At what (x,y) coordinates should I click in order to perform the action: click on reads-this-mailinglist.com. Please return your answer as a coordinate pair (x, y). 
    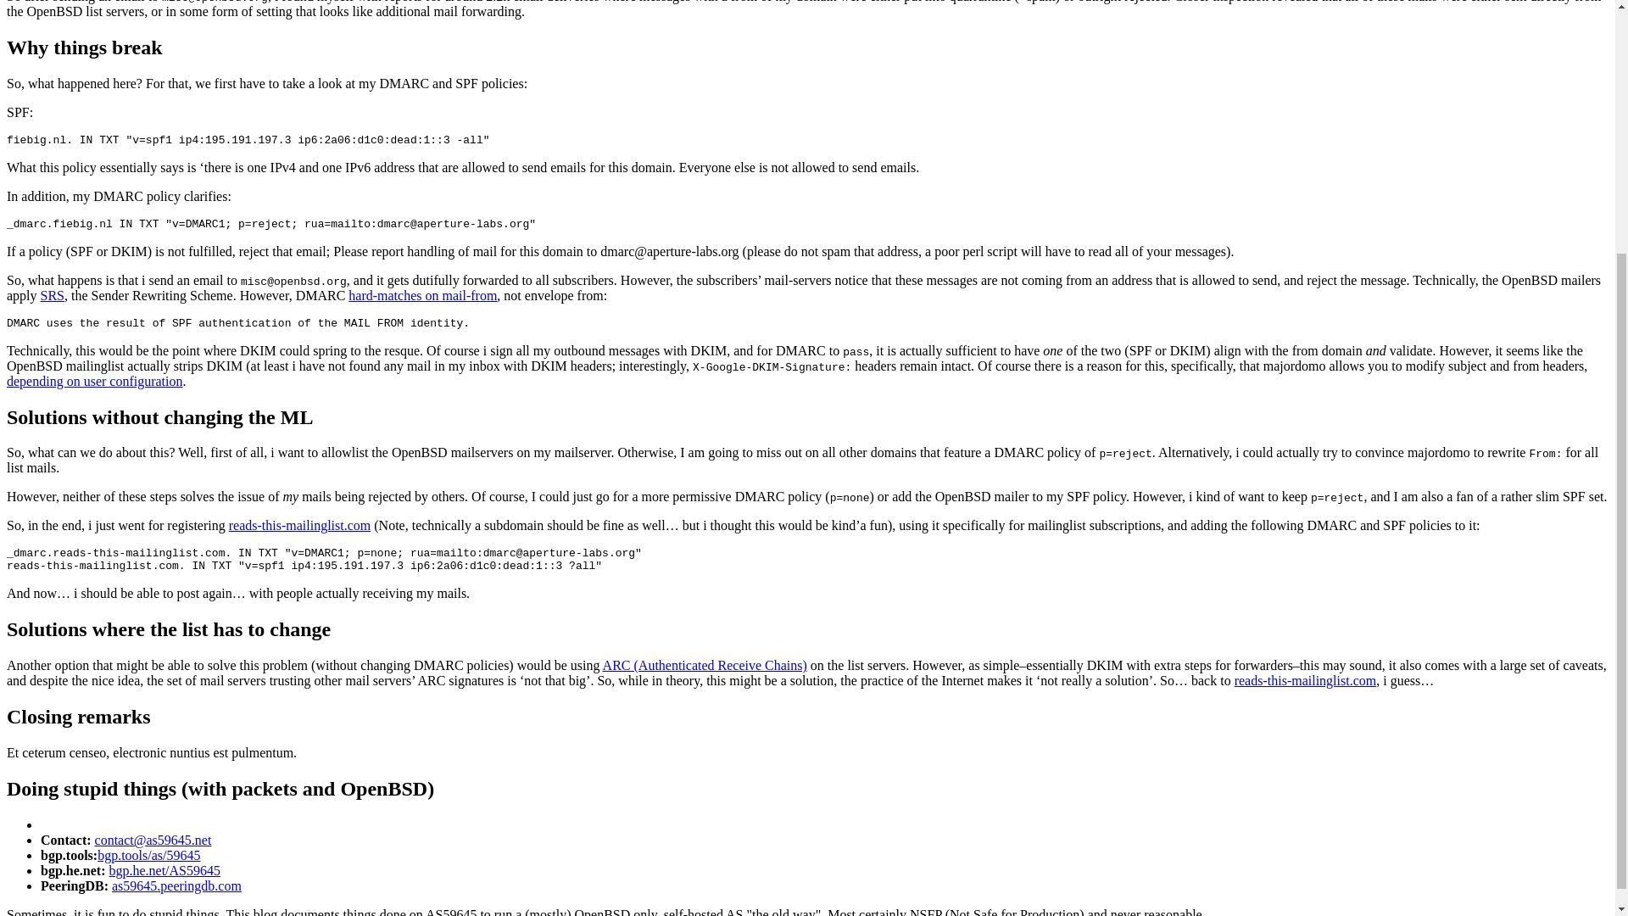
    Looking at the image, I should click on (1306, 680).